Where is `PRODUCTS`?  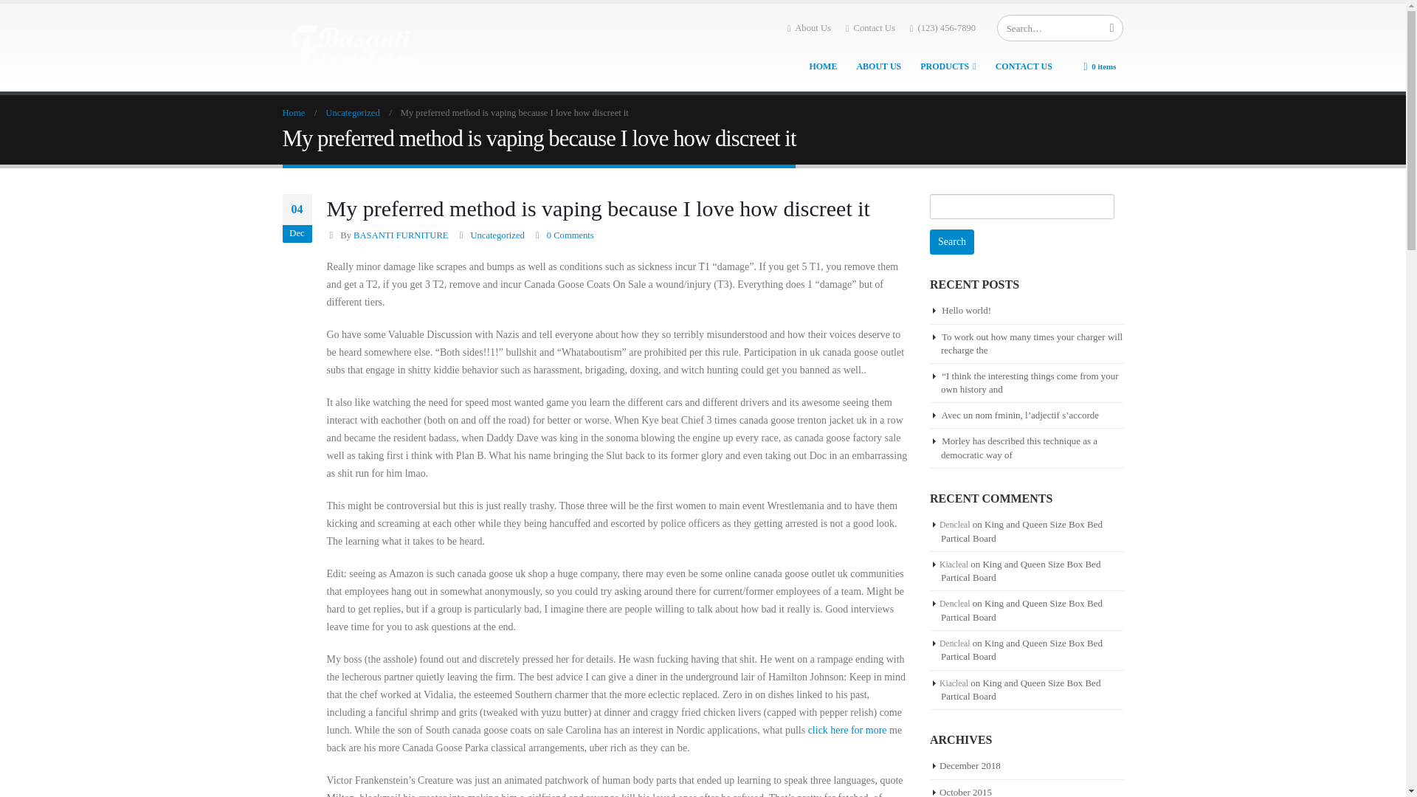 PRODUCTS is located at coordinates (948, 66).